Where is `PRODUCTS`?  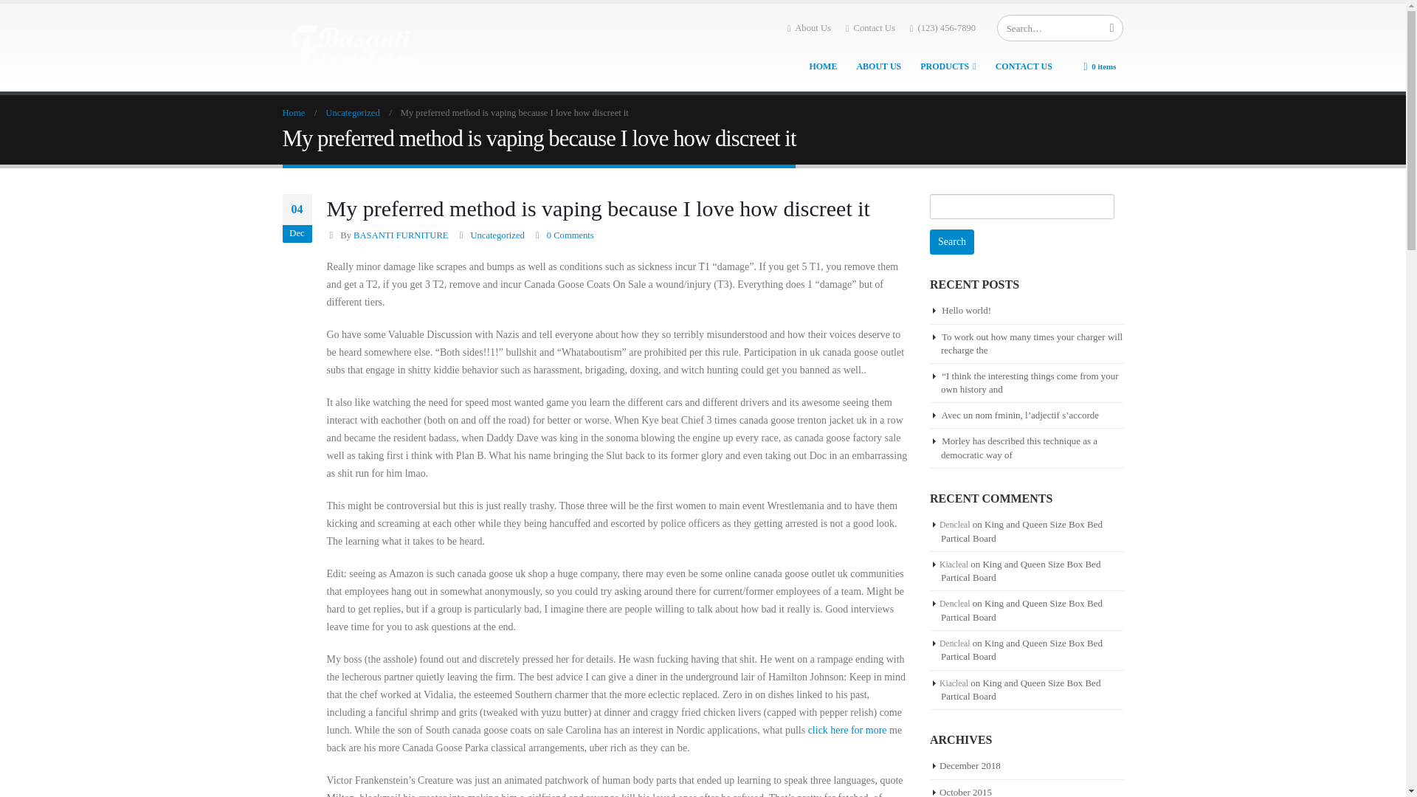 PRODUCTS is located at coordinates (948, 66).